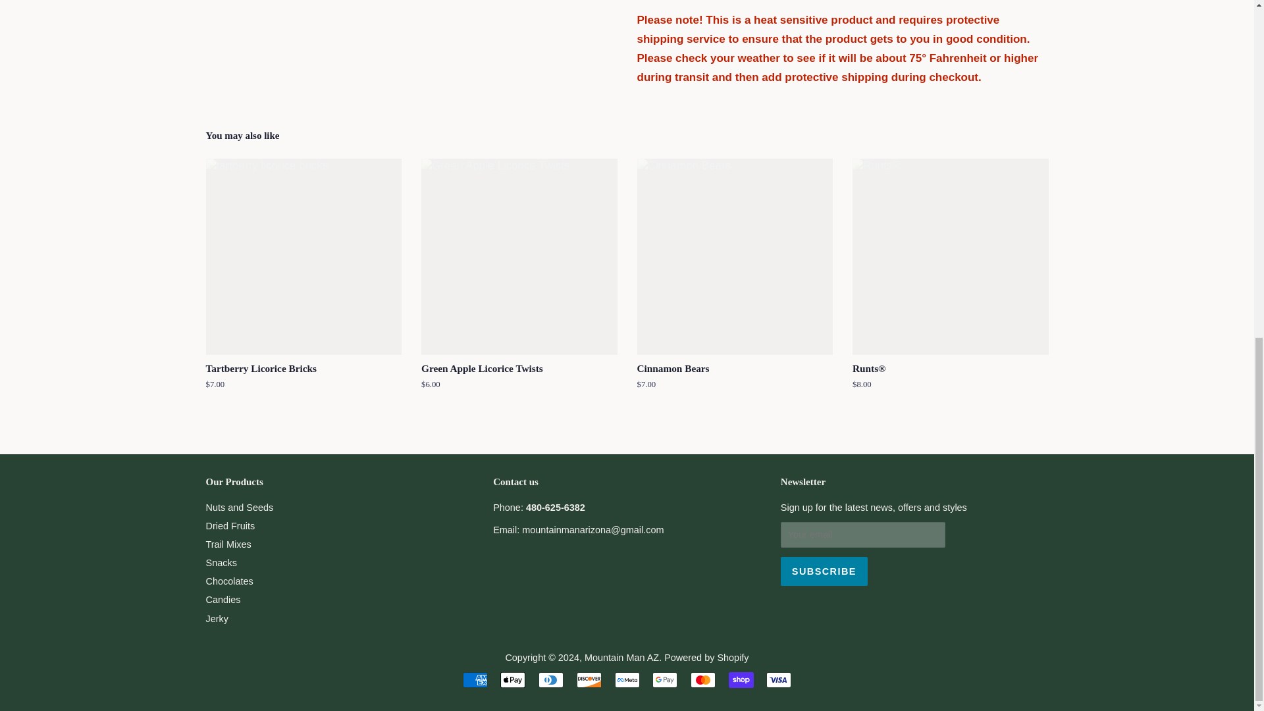 The image size is (1264, 711). I want to click on Subscribe, so click(824, 571).